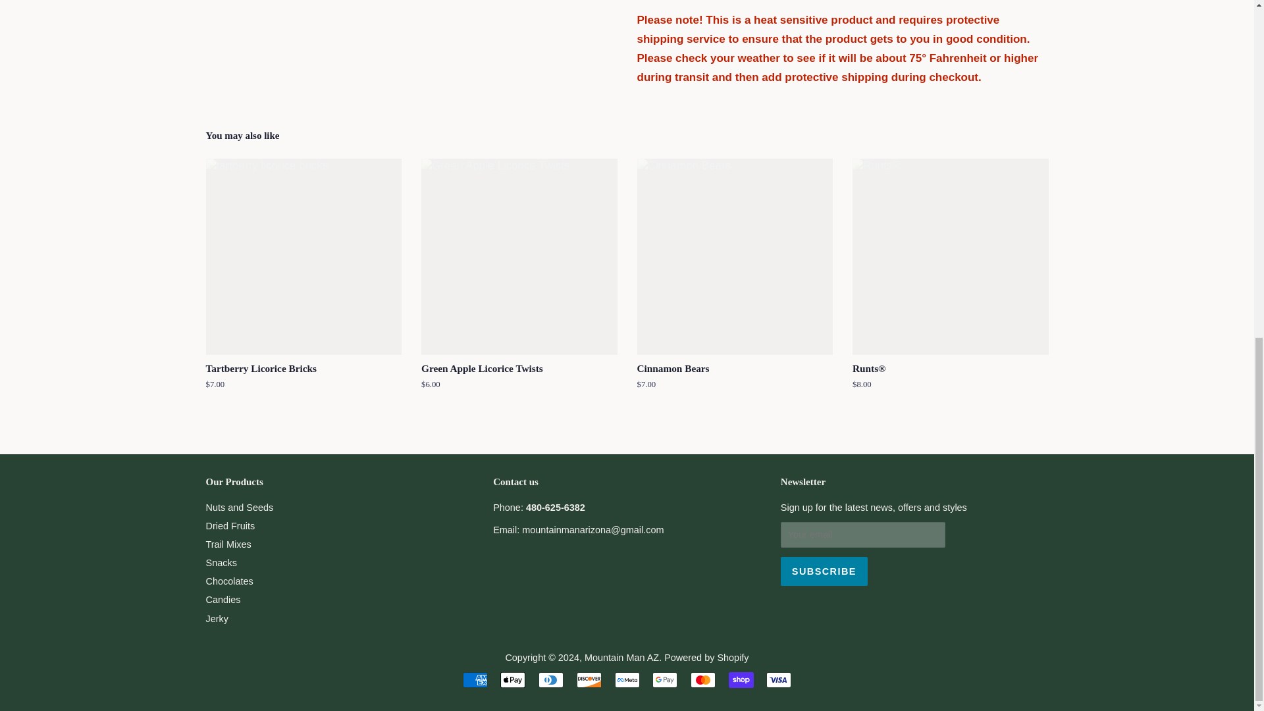 The image size is (1264, 711). I want to click on Subscribe, so click(824, 571).